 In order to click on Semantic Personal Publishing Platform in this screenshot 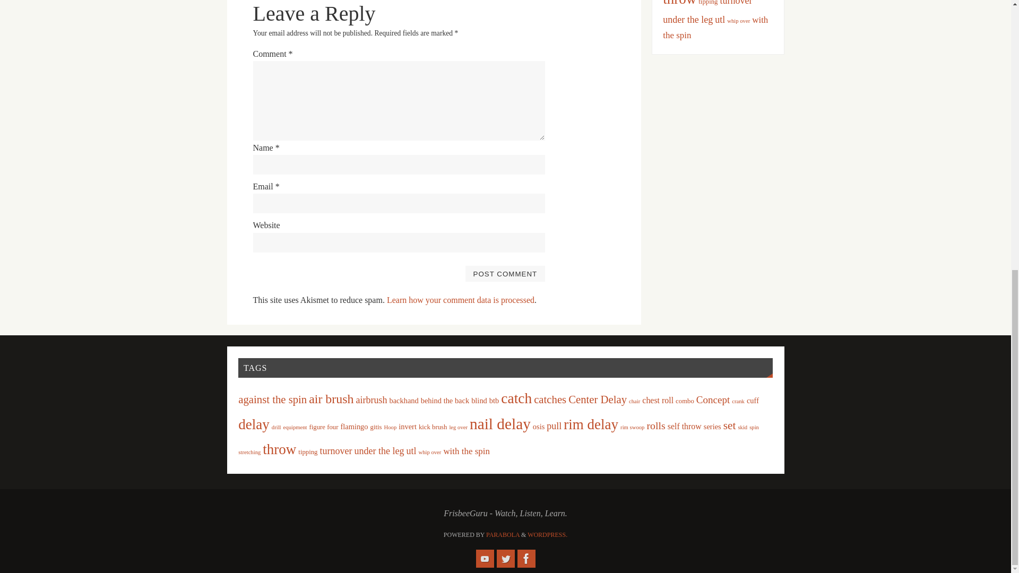, I will do `click(548, 535)`.